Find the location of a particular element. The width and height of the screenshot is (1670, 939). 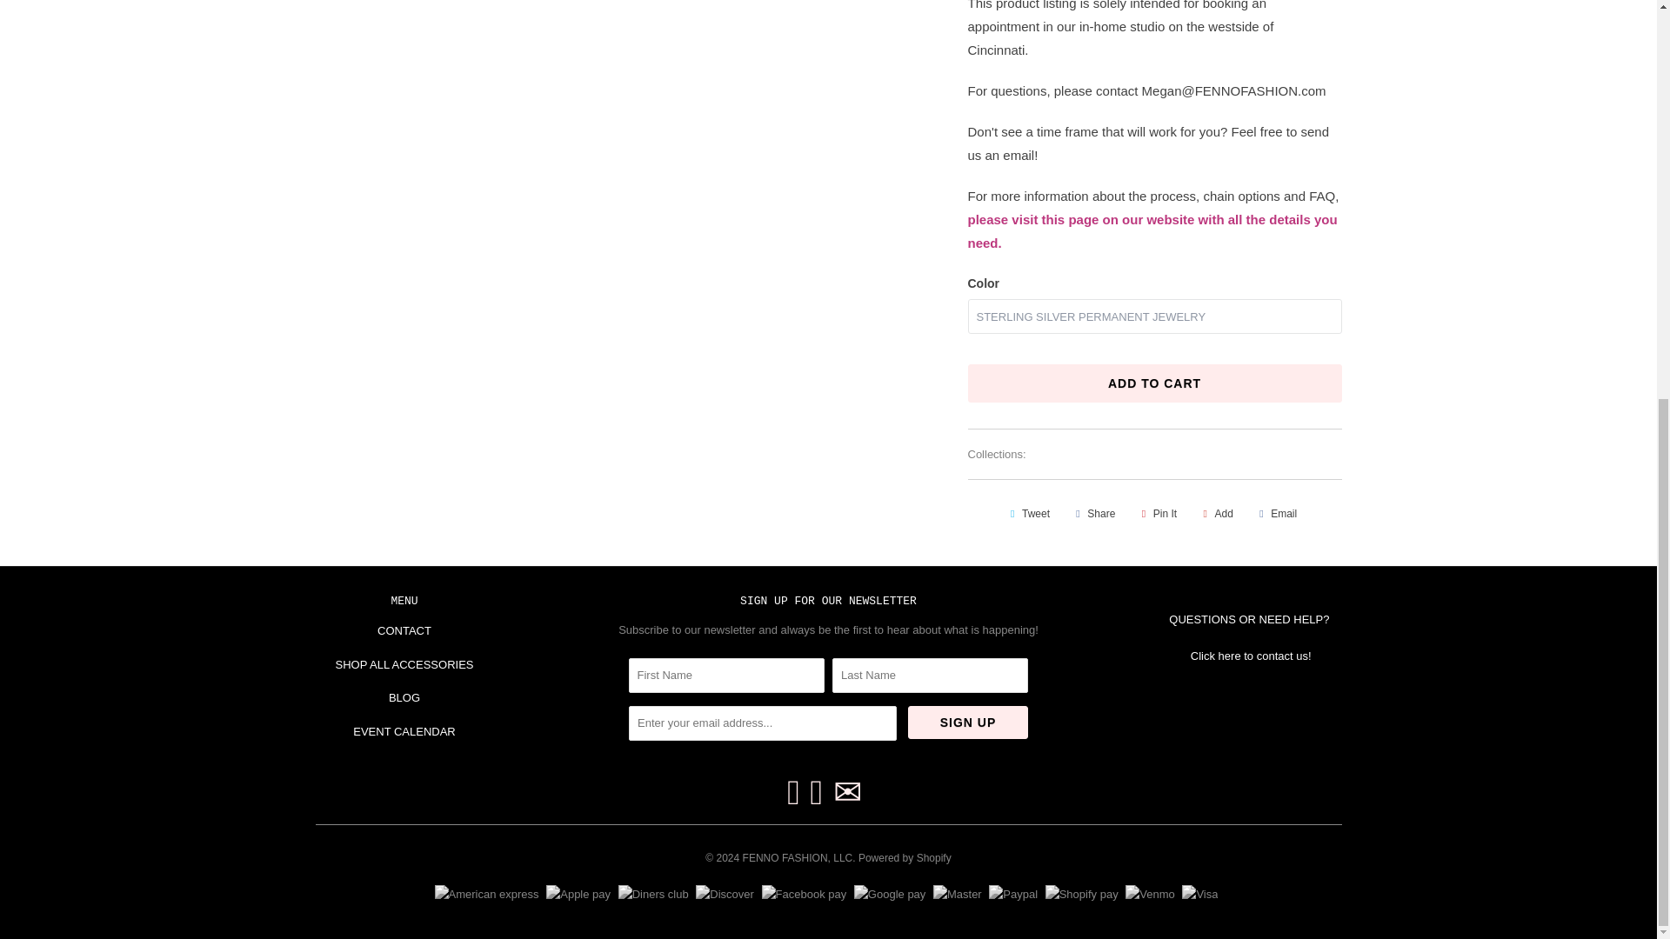

Email FENNO FASHION, LLC is located at coordinates (848, 793).